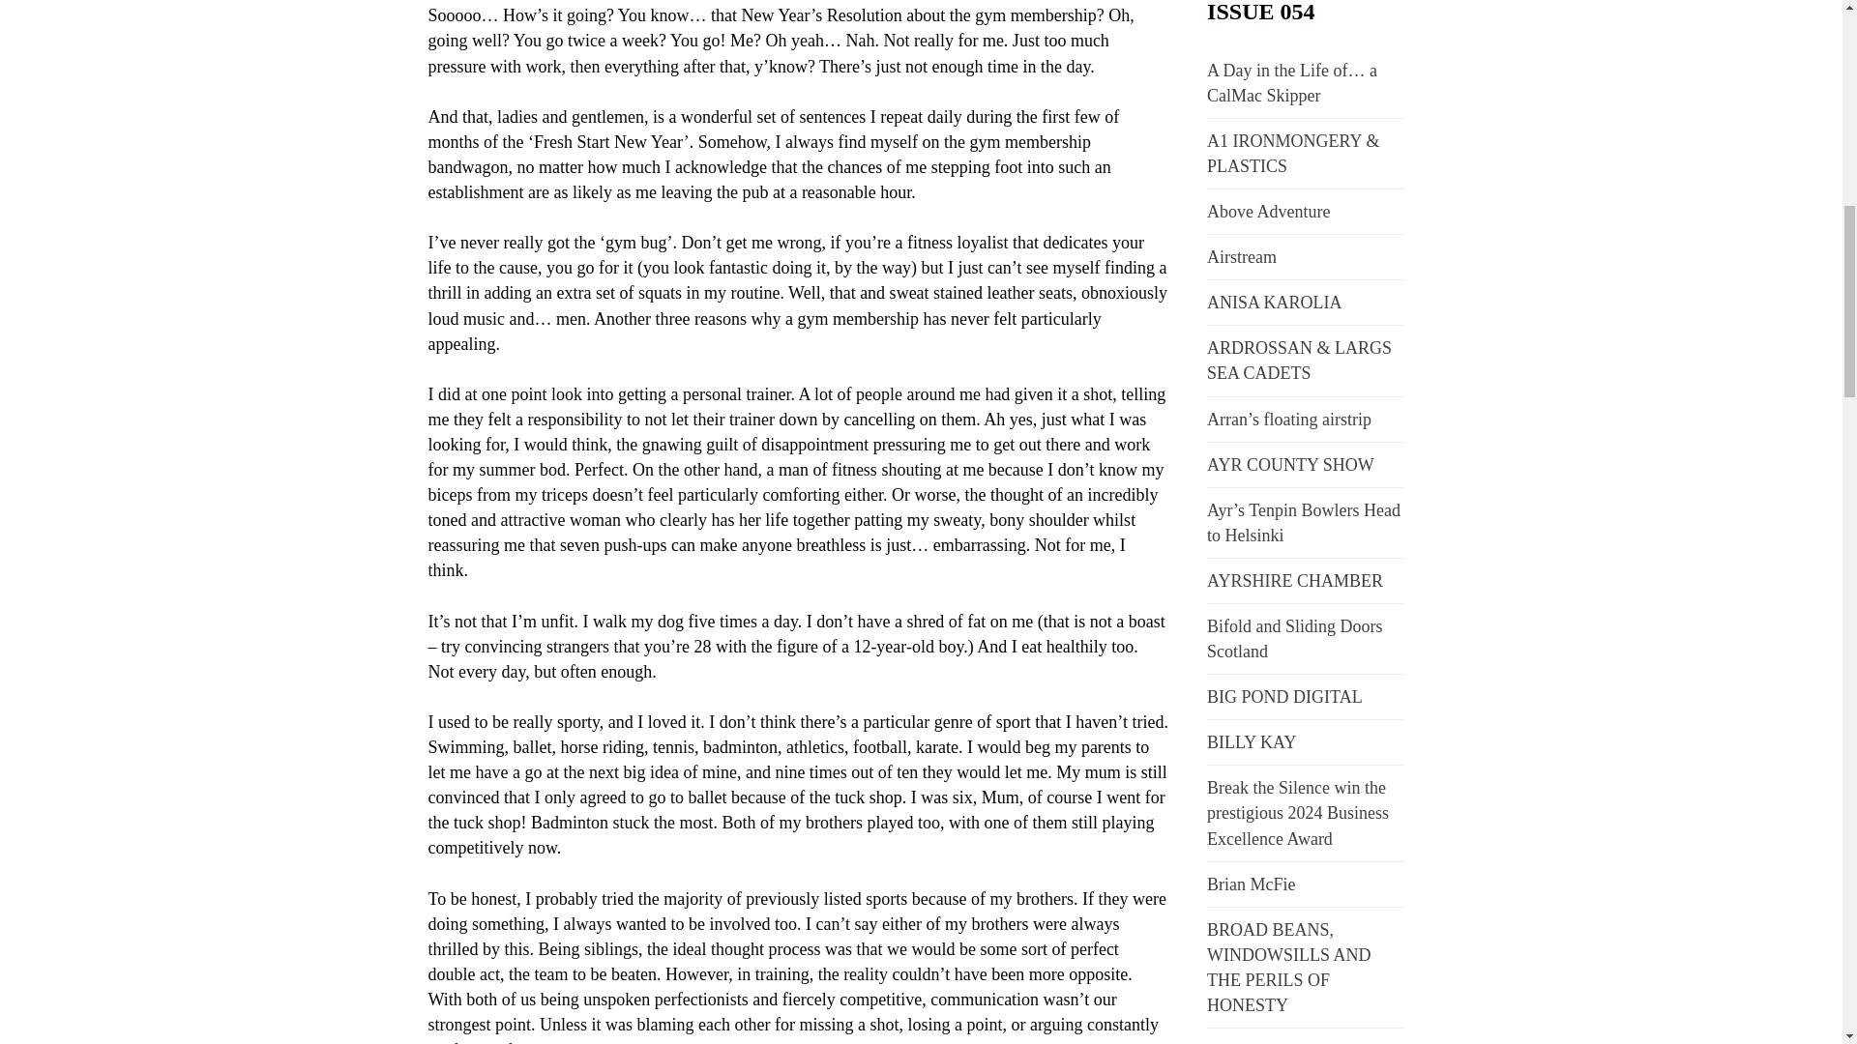 This screenshot has height=1044, width=1857. Describe the element at coordinates (1290, 464) in the screenshot. I see `AYR COUNTY SHOW` at that location.